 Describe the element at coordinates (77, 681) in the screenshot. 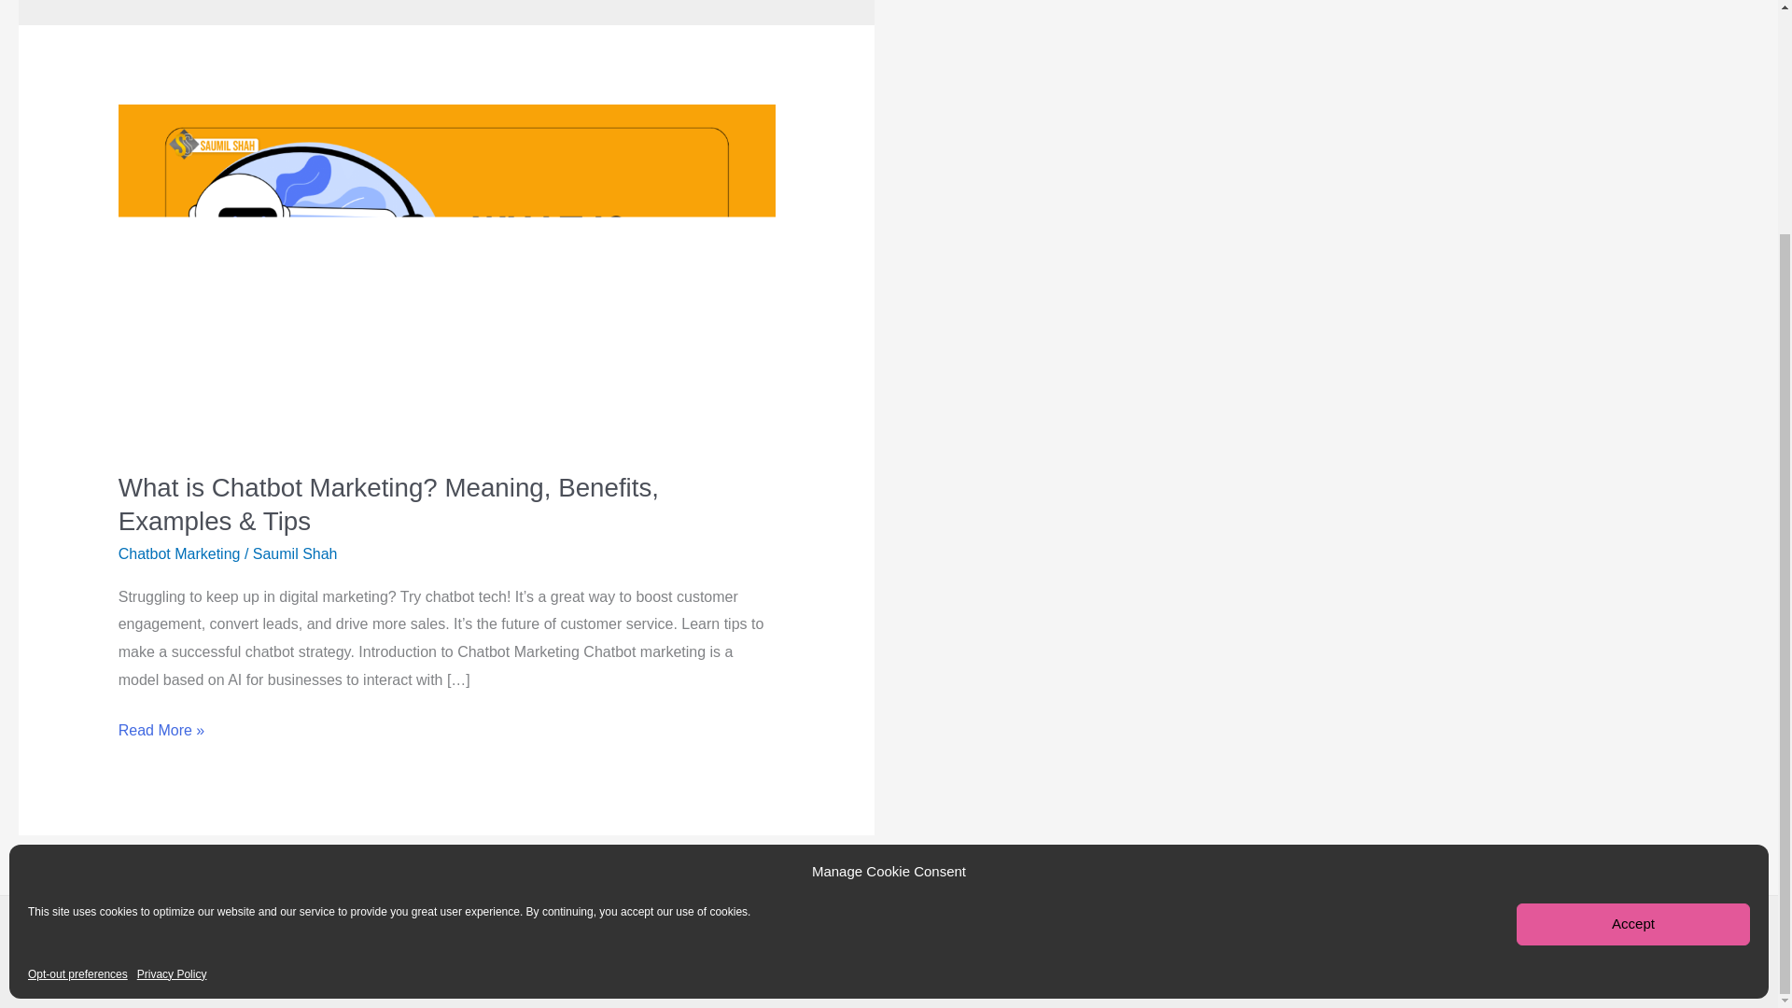

I see `Opt-out preferences` at that location.